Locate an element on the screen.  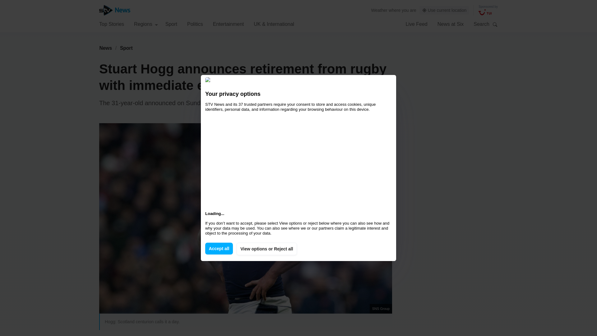
News is located at coordinates (105, 48).